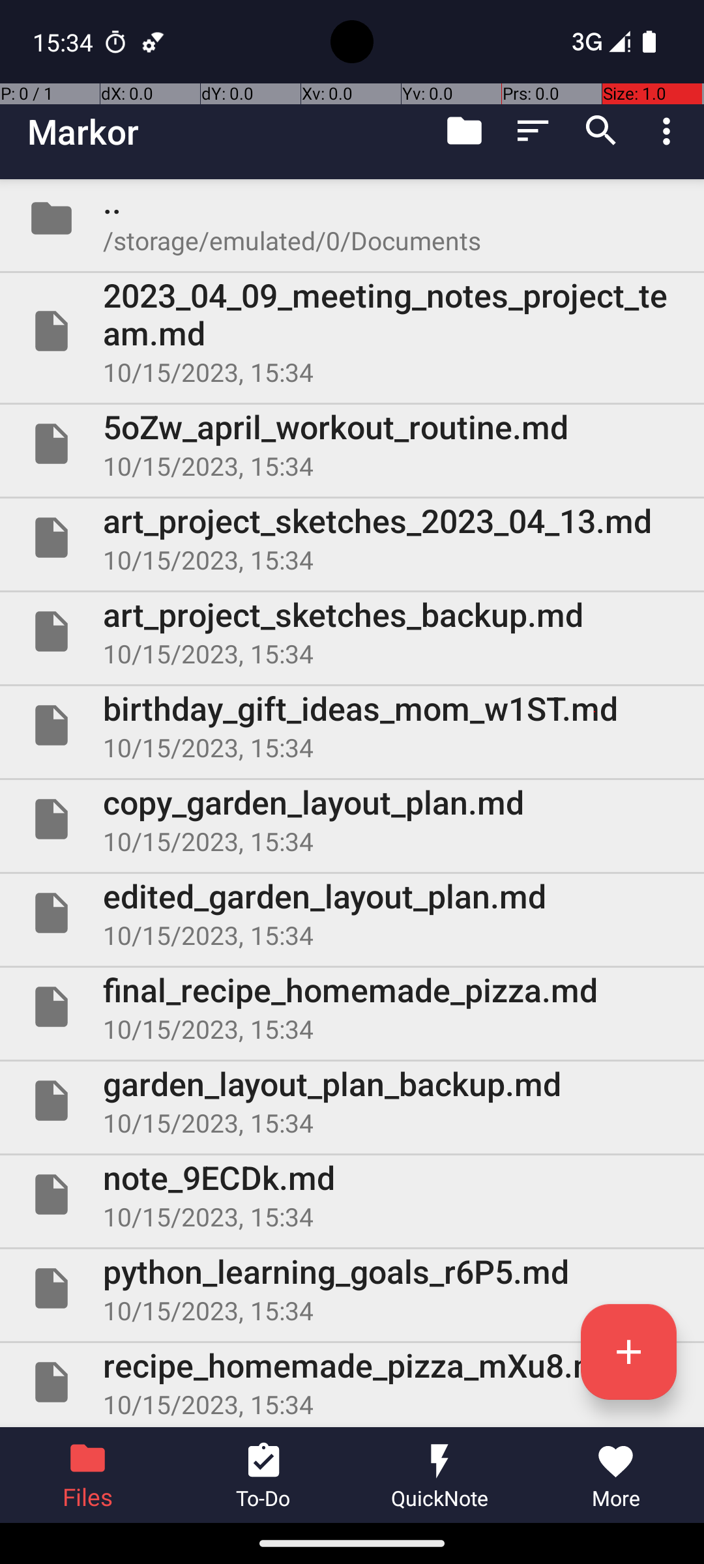 The width and height of the screenshot is (704, 1564). What do you see at coordinates (352, 631) in the screenshot?
I see `File art_project_sketches_backup.md ` at bounding box center [352, 631].